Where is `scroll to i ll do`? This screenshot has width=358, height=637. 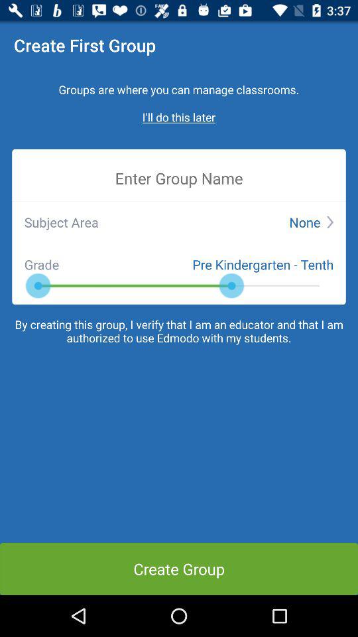
scroll to i ll do is located at coordinates (179, 117).